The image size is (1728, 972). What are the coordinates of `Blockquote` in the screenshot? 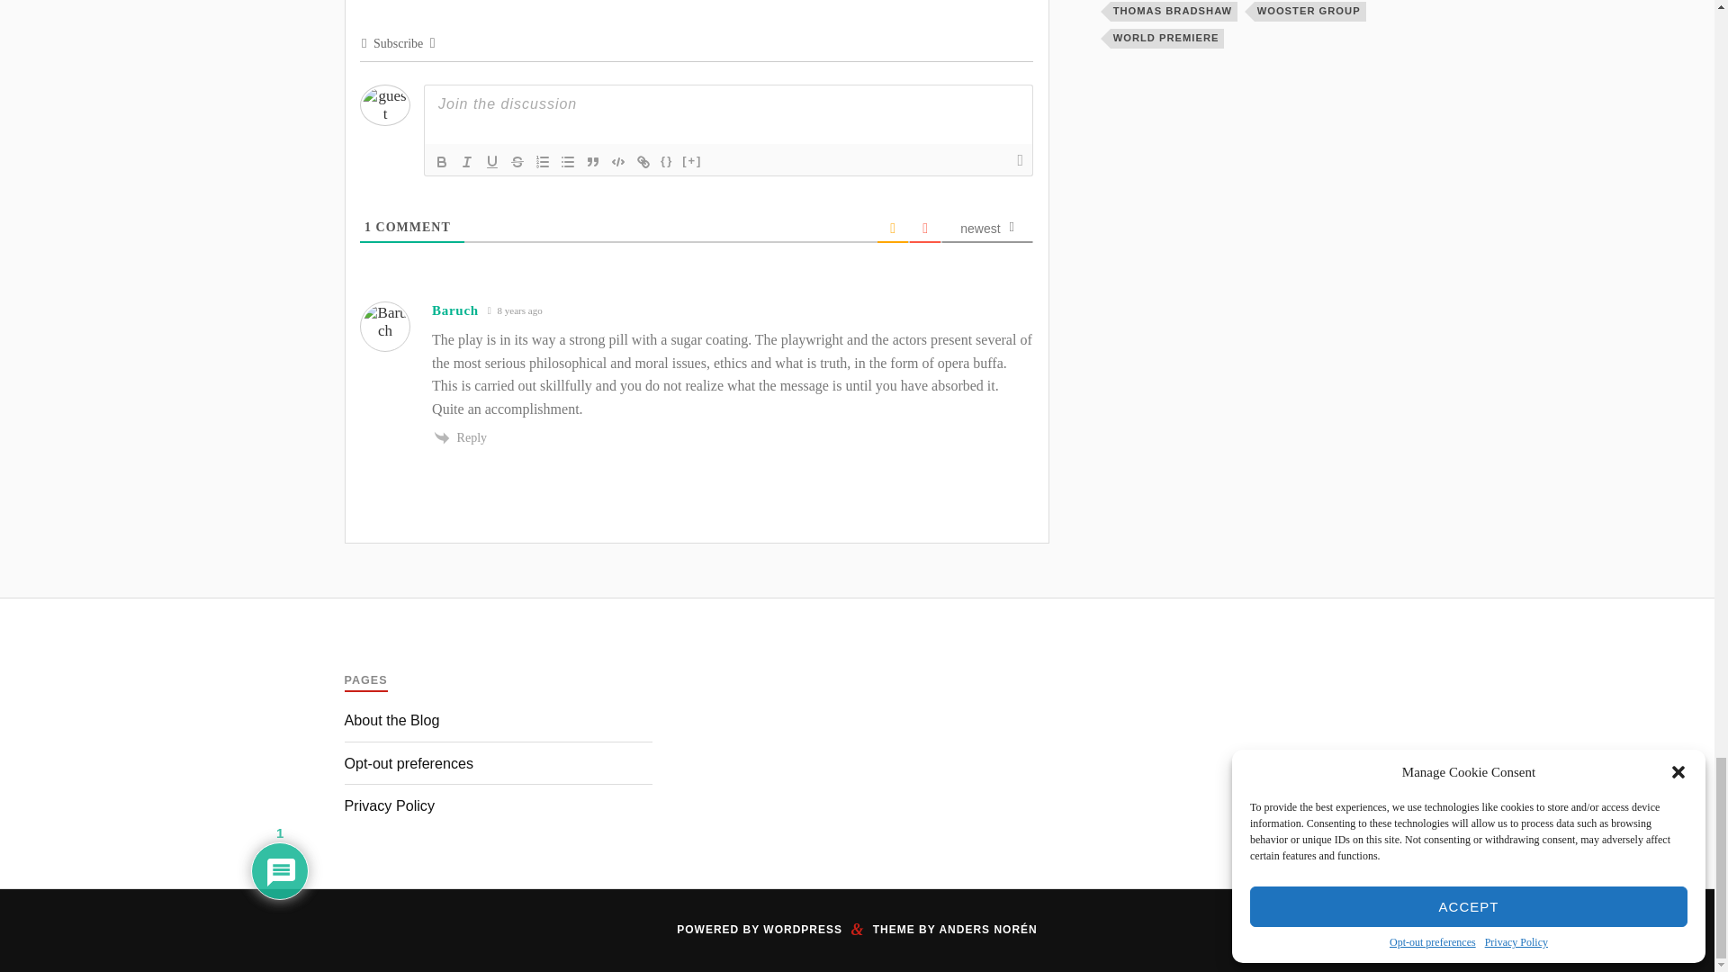 It's located at (593, 162).